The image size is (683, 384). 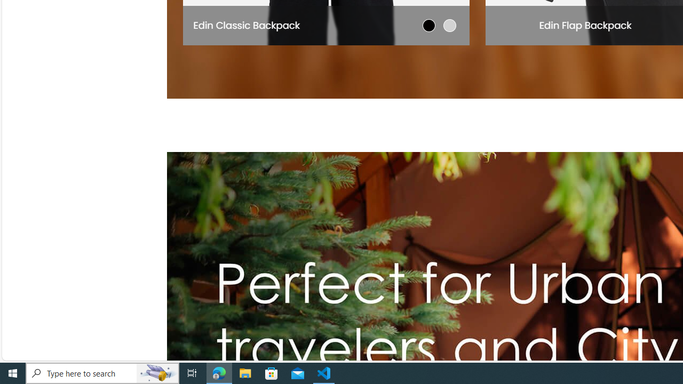 What do you see at coordinates (247, 25) in the screenshot?
I see `Edin Classic Backpack` at bounding box center [247, 25].